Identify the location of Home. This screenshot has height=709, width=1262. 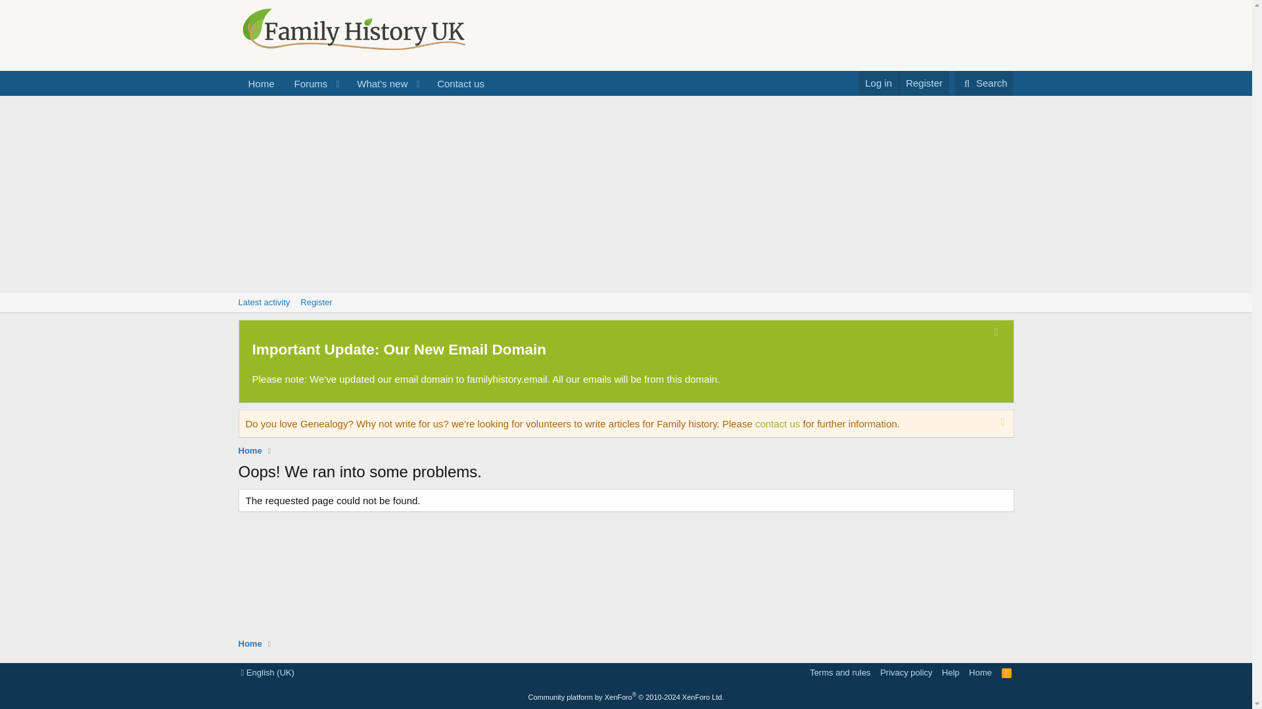
(777, 424).